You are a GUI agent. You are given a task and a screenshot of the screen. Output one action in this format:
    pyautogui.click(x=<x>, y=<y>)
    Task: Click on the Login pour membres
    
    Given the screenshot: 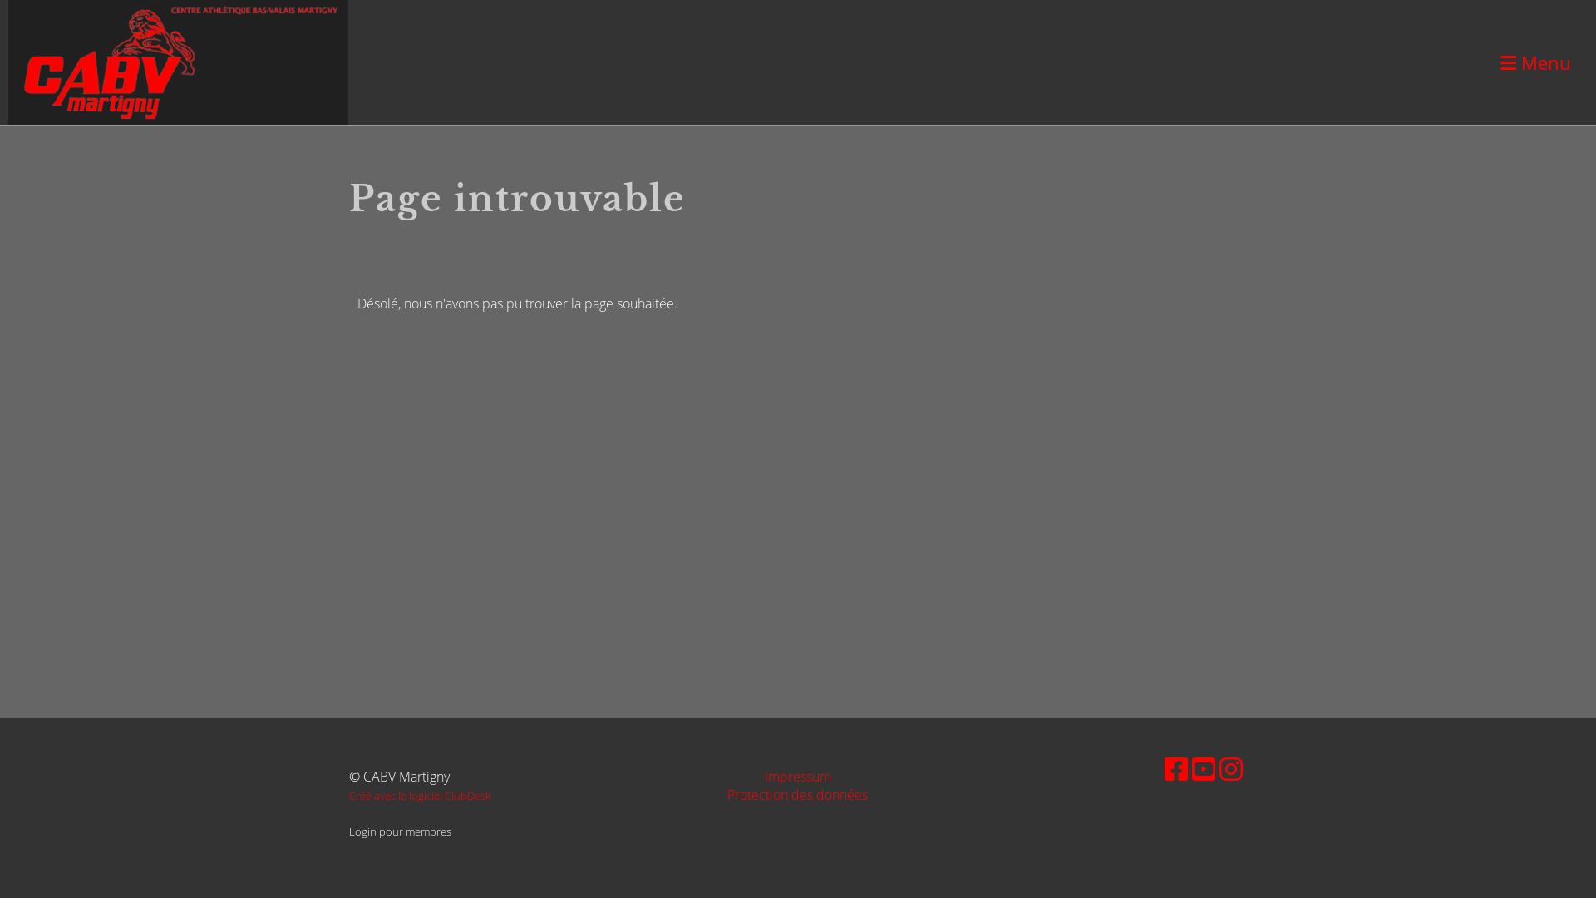 What is the action you would take?
    pyautogui.click(x=401, y=831)
    